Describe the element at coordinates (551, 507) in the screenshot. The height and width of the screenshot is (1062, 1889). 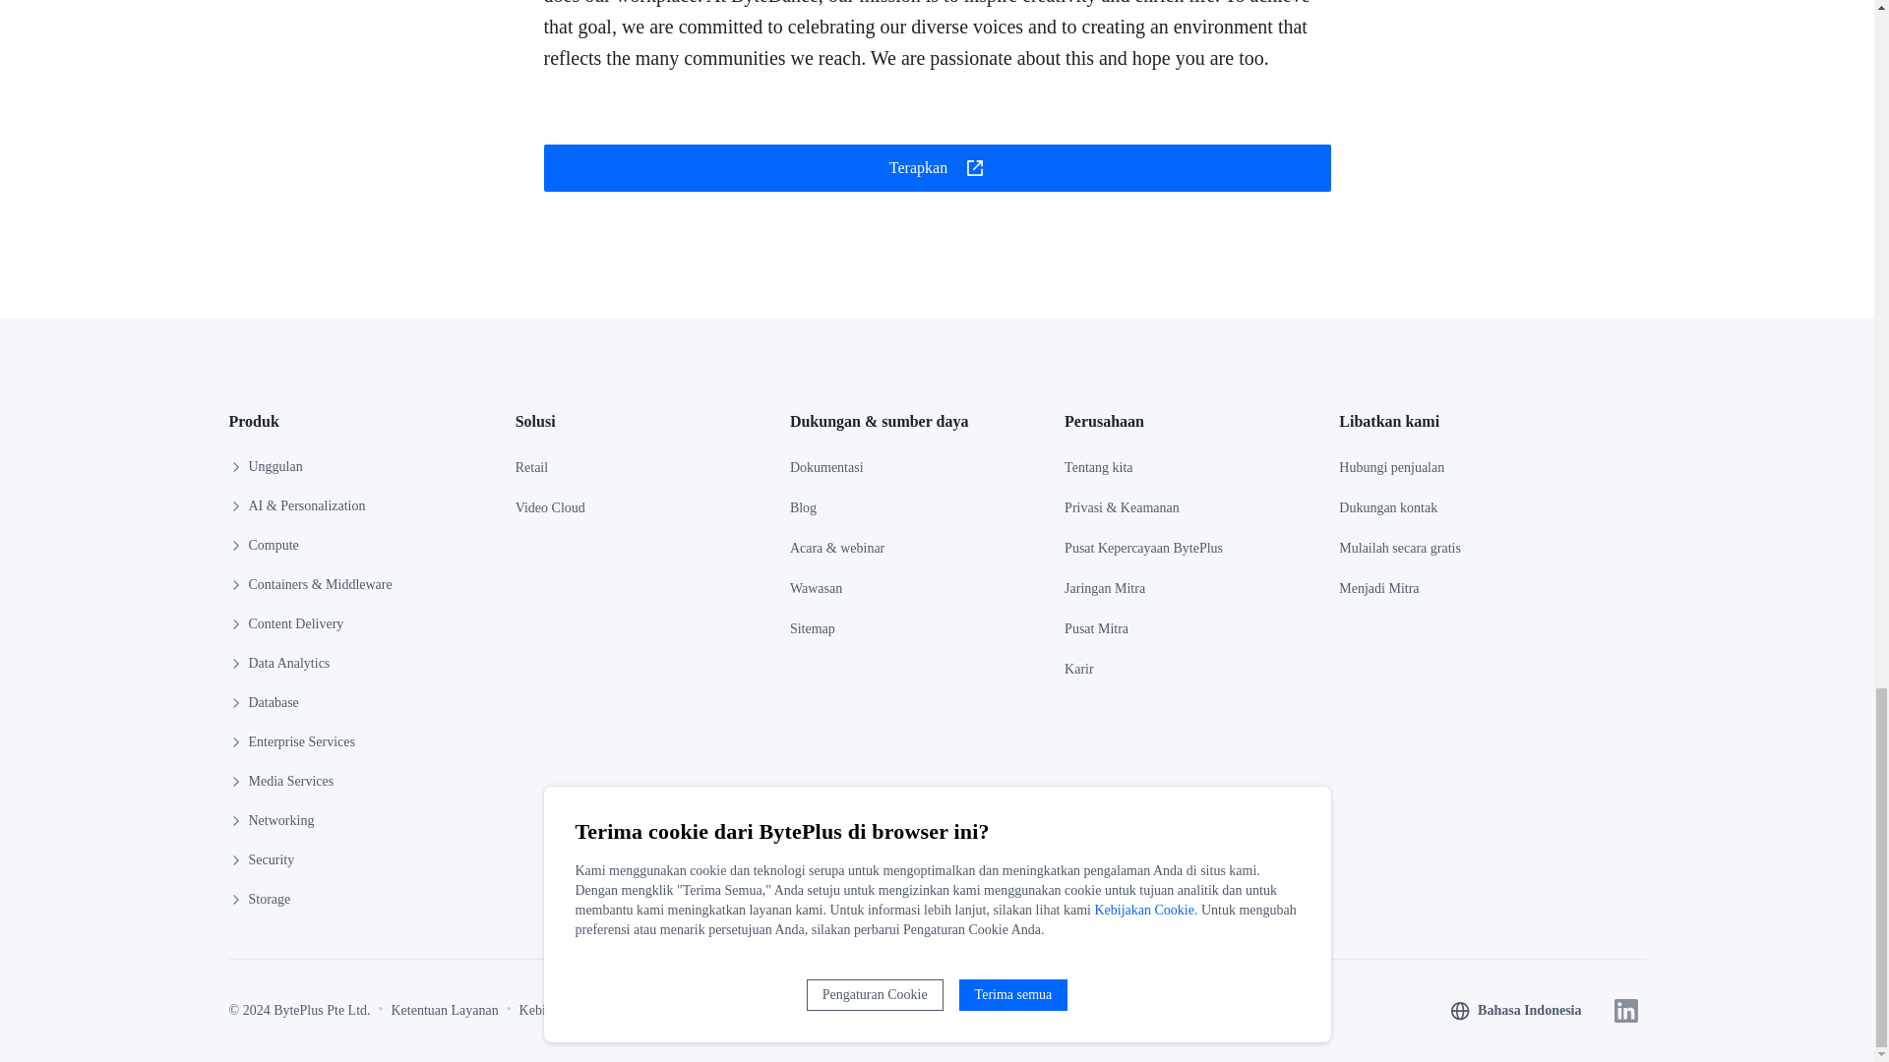
I see `Video Cloud` at that location.